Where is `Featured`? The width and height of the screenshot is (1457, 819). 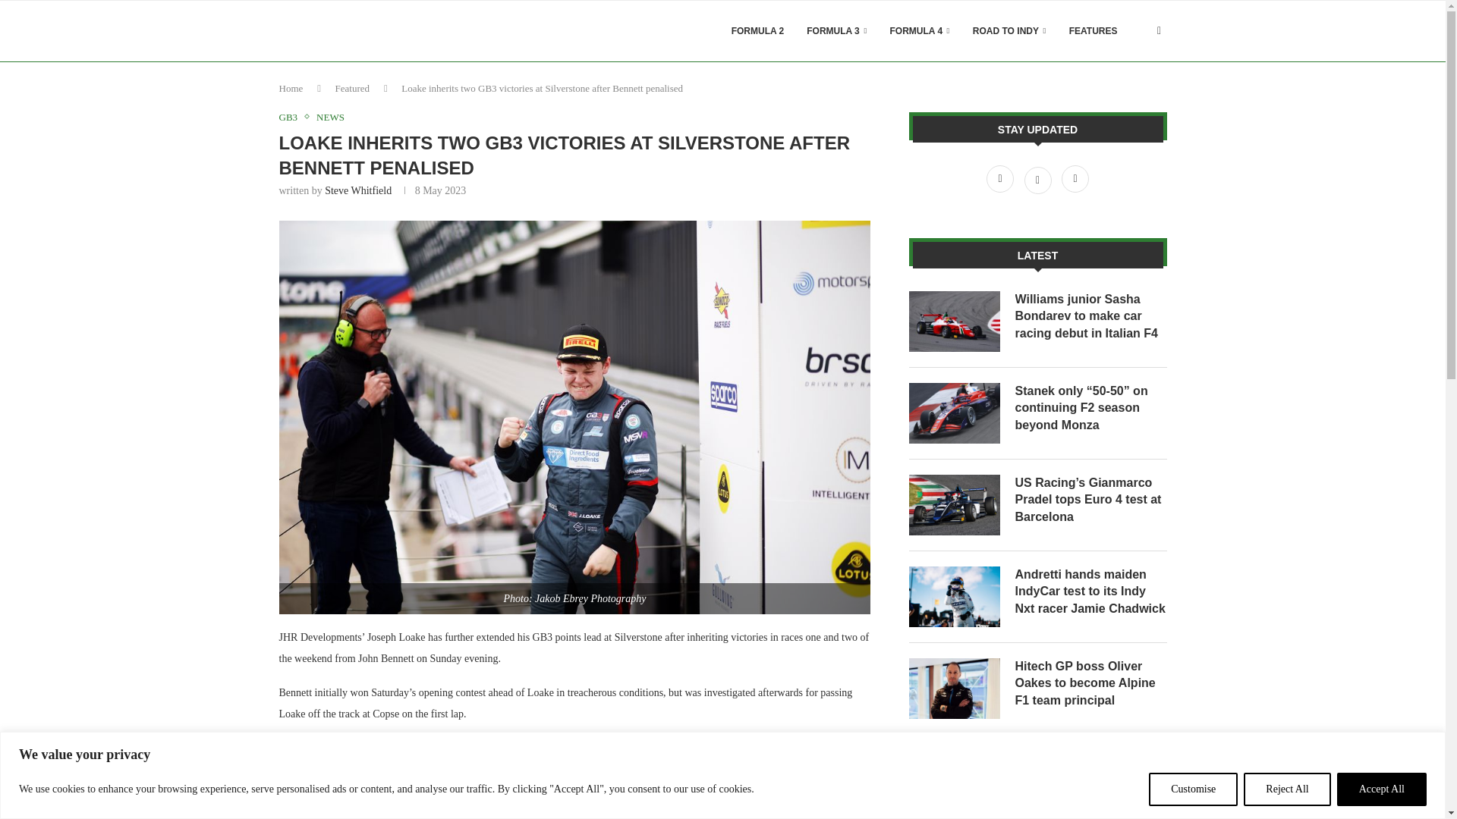
Featured is located at coordinates (352, 88).